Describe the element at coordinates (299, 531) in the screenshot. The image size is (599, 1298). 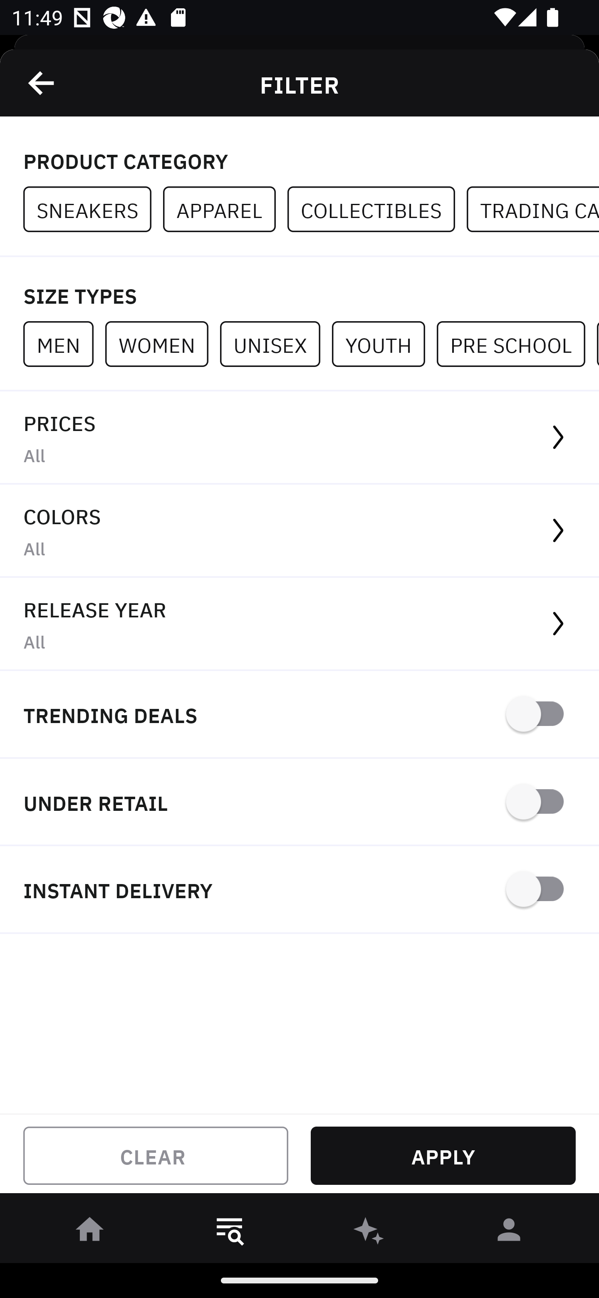
I see `COLORS All` at that location.